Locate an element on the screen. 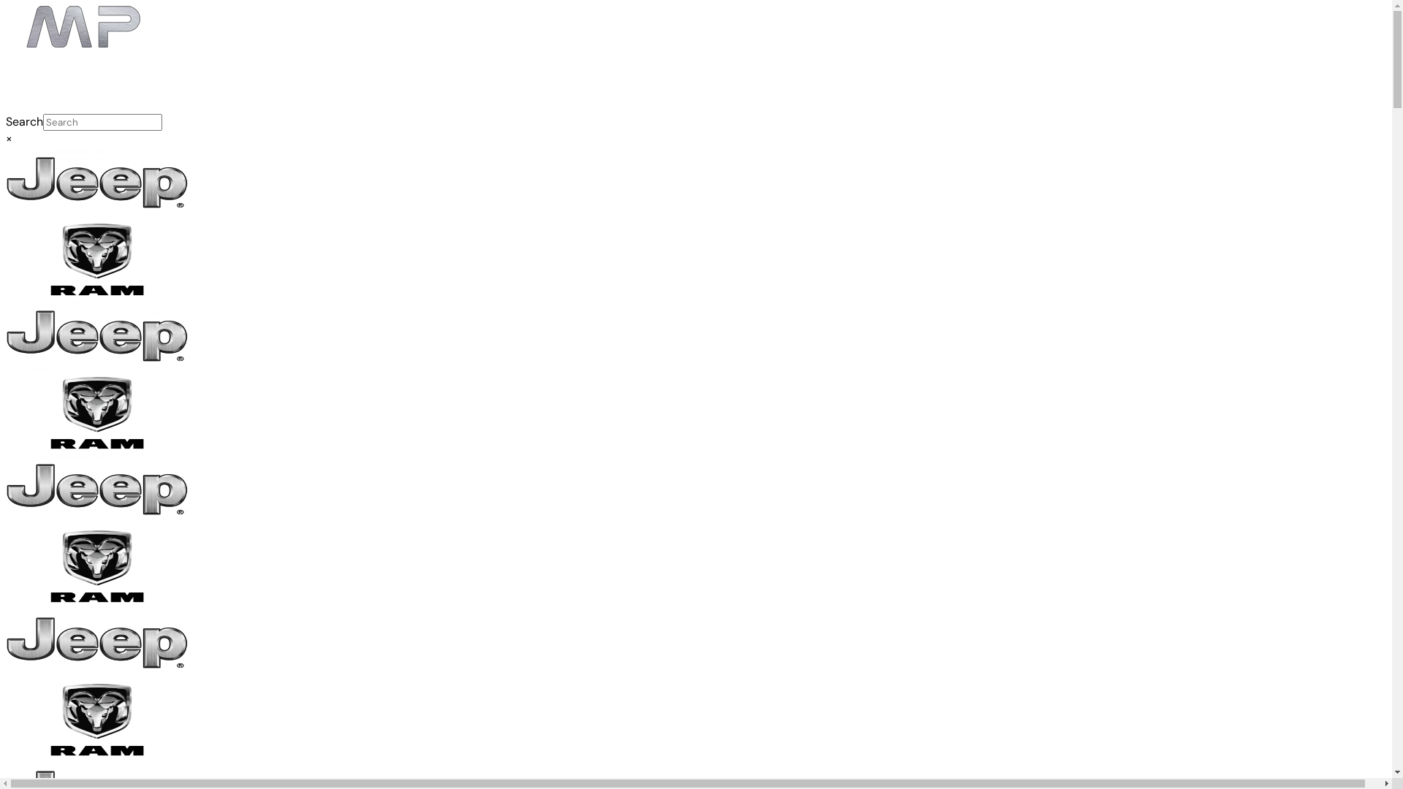  Skip to the content is located at coordinates (6, 6).